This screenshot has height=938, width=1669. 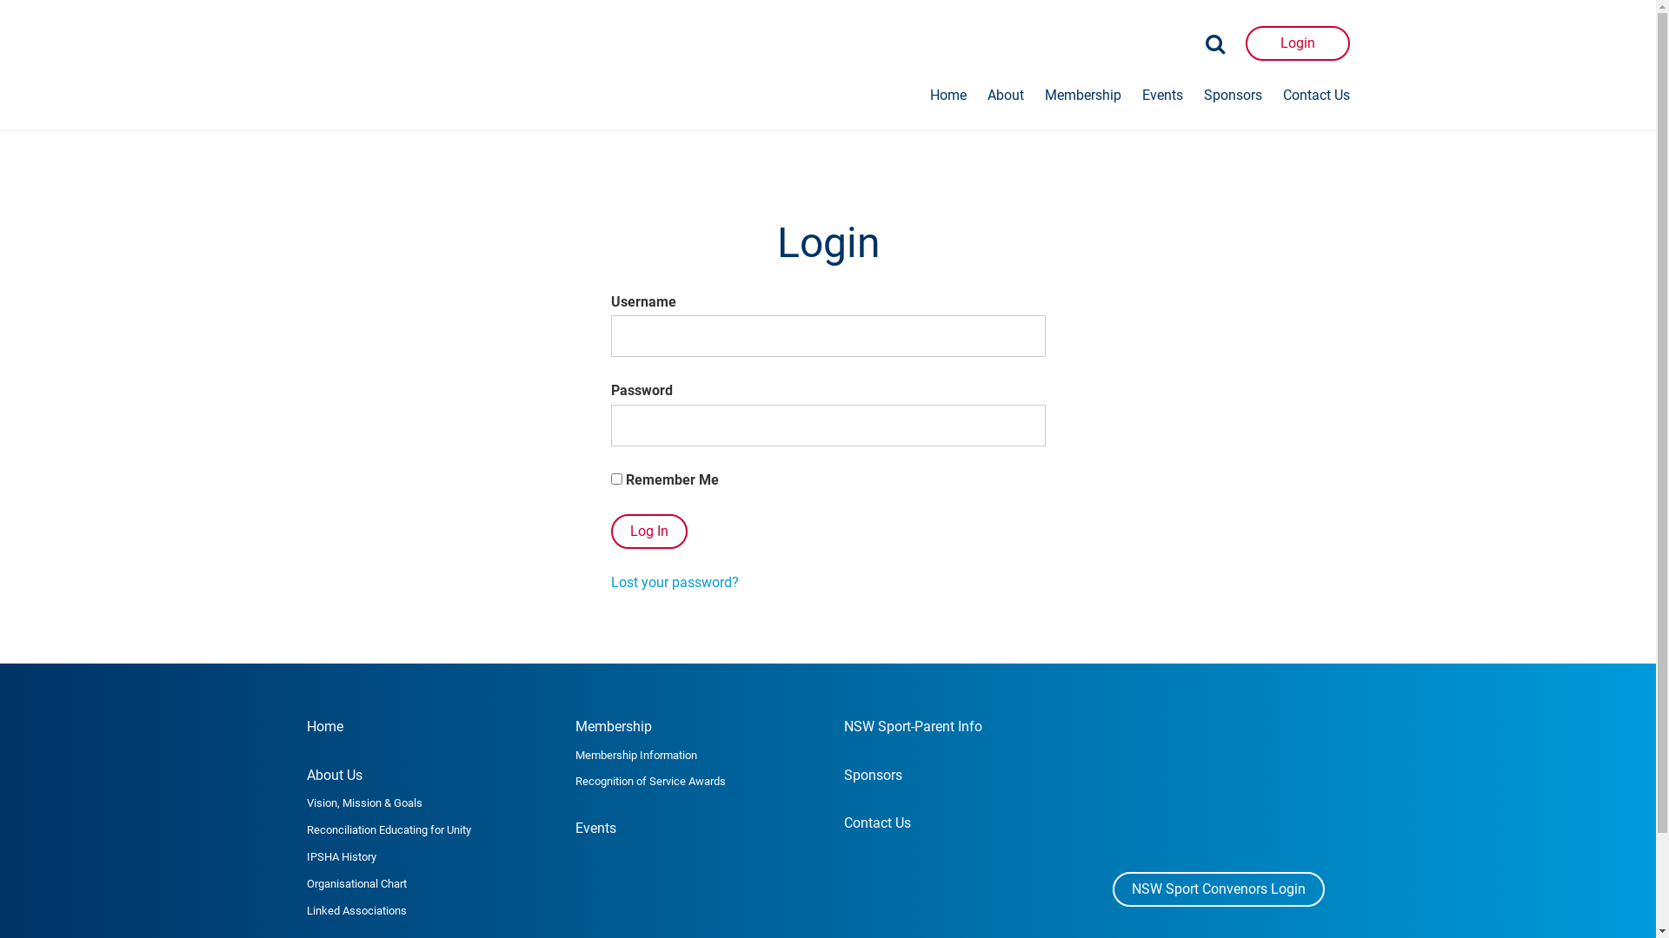 What do you see at coordinates (876, 823) in the screenshot?
I see `Contact Us` at bounding box center [876, 823].